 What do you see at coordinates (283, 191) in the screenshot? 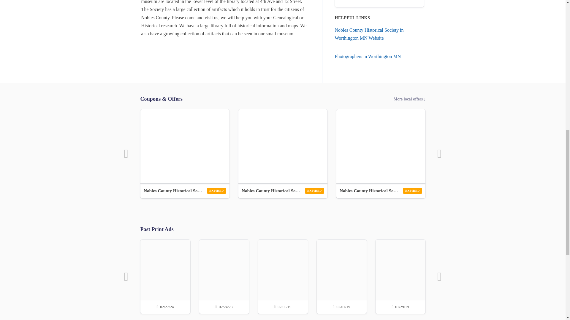
I see `Nobles County Historical Society` at bounding box center [283, 191].